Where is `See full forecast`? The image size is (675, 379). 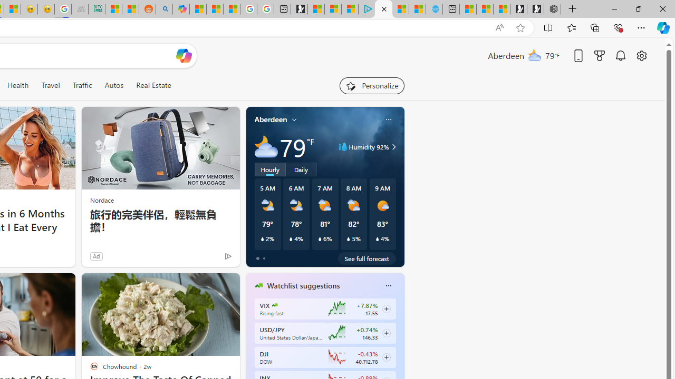
See full forecast is located at coordinates (367, 258).